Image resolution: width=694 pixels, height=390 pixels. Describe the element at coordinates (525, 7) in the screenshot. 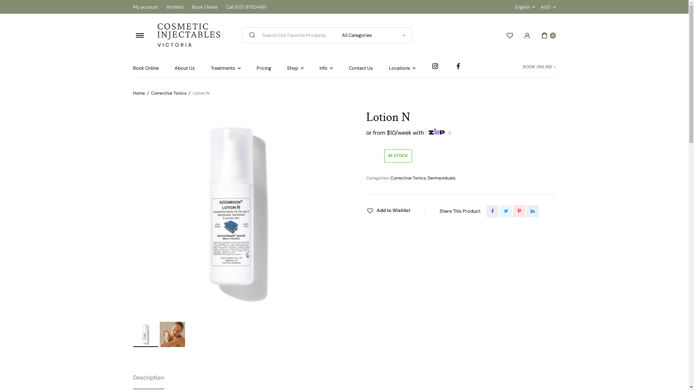

I see `English` at that location.